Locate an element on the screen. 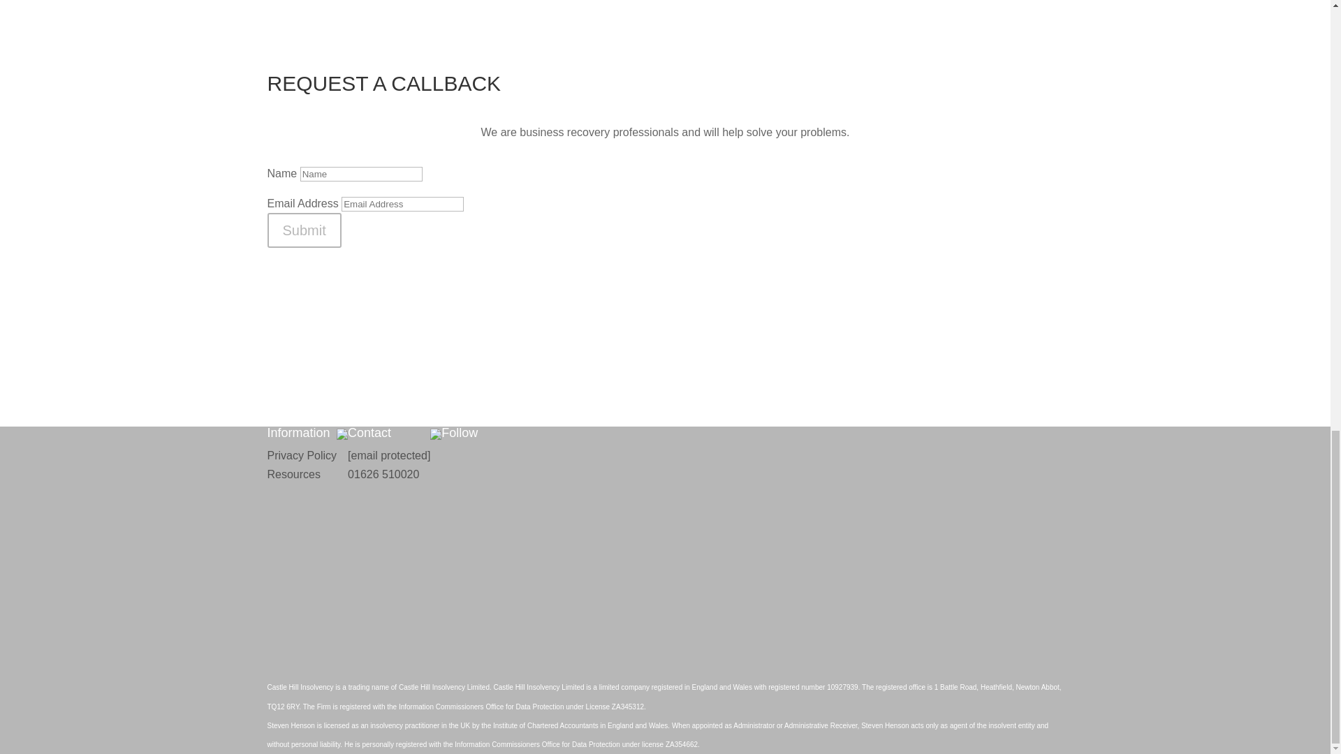 The height and width of the screenshot is (754, 1341). LinkedIn is located at coordinates (545, 498).